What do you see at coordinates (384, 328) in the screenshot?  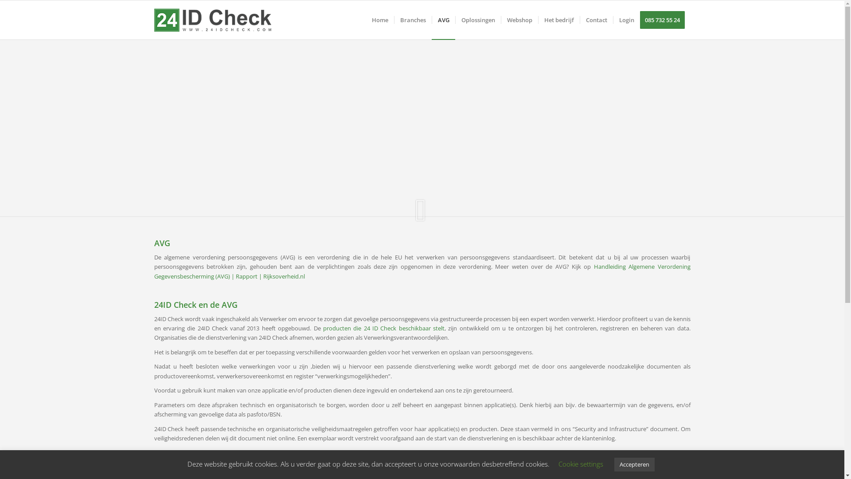 I see `producten die 24 ID Check beschikbaar stelt` at bounding box center [384, 328].